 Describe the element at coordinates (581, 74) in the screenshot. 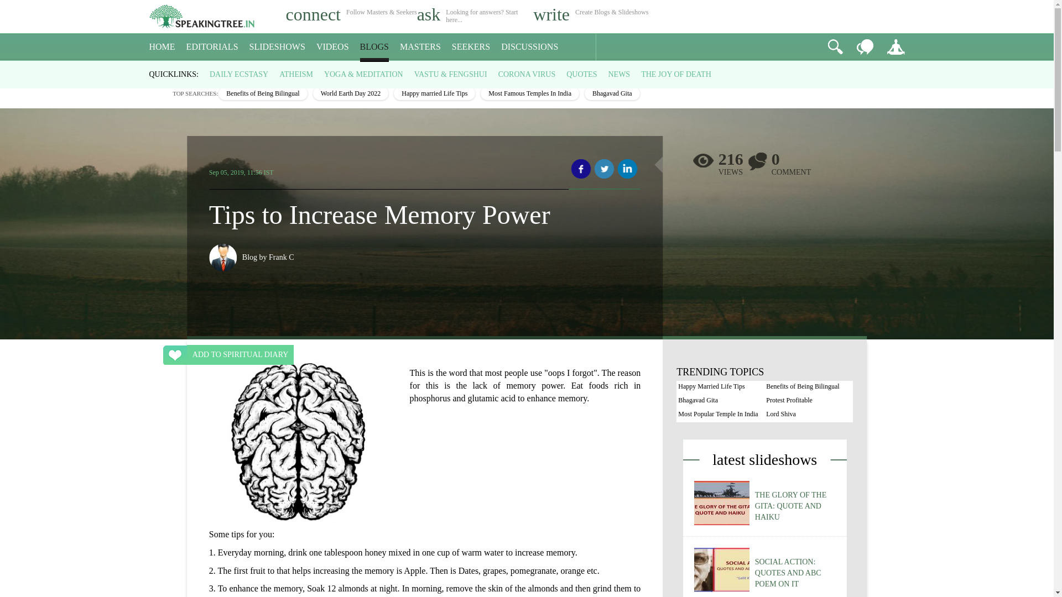

I see `QUOTES` at that location.